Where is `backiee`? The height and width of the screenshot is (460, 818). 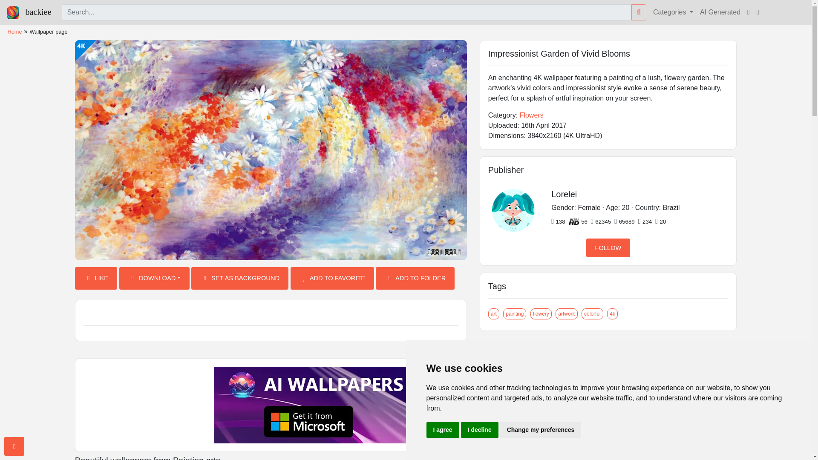 backiee is located at coordinates (29, 12).